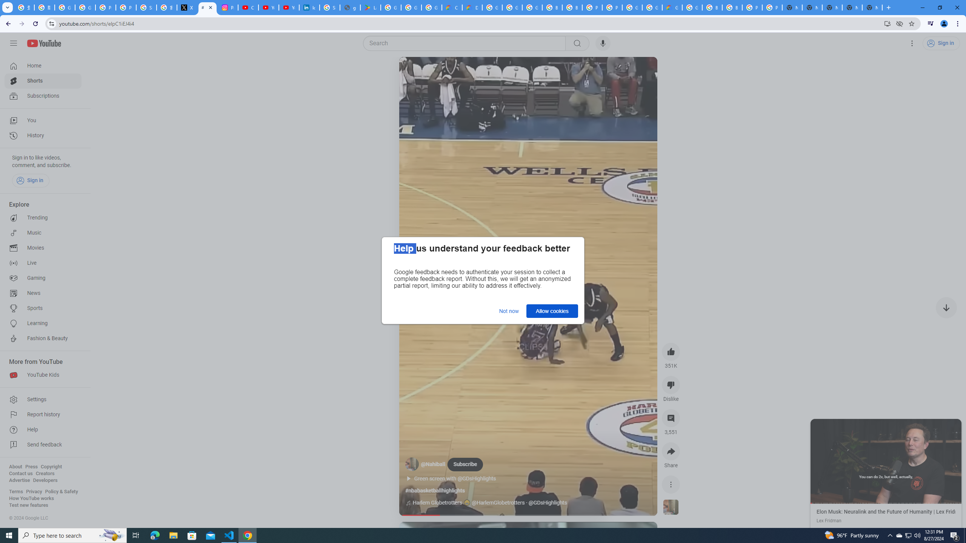  Describe the element at coordinates (43, 136) in the screenshot. I see `History` at that location.